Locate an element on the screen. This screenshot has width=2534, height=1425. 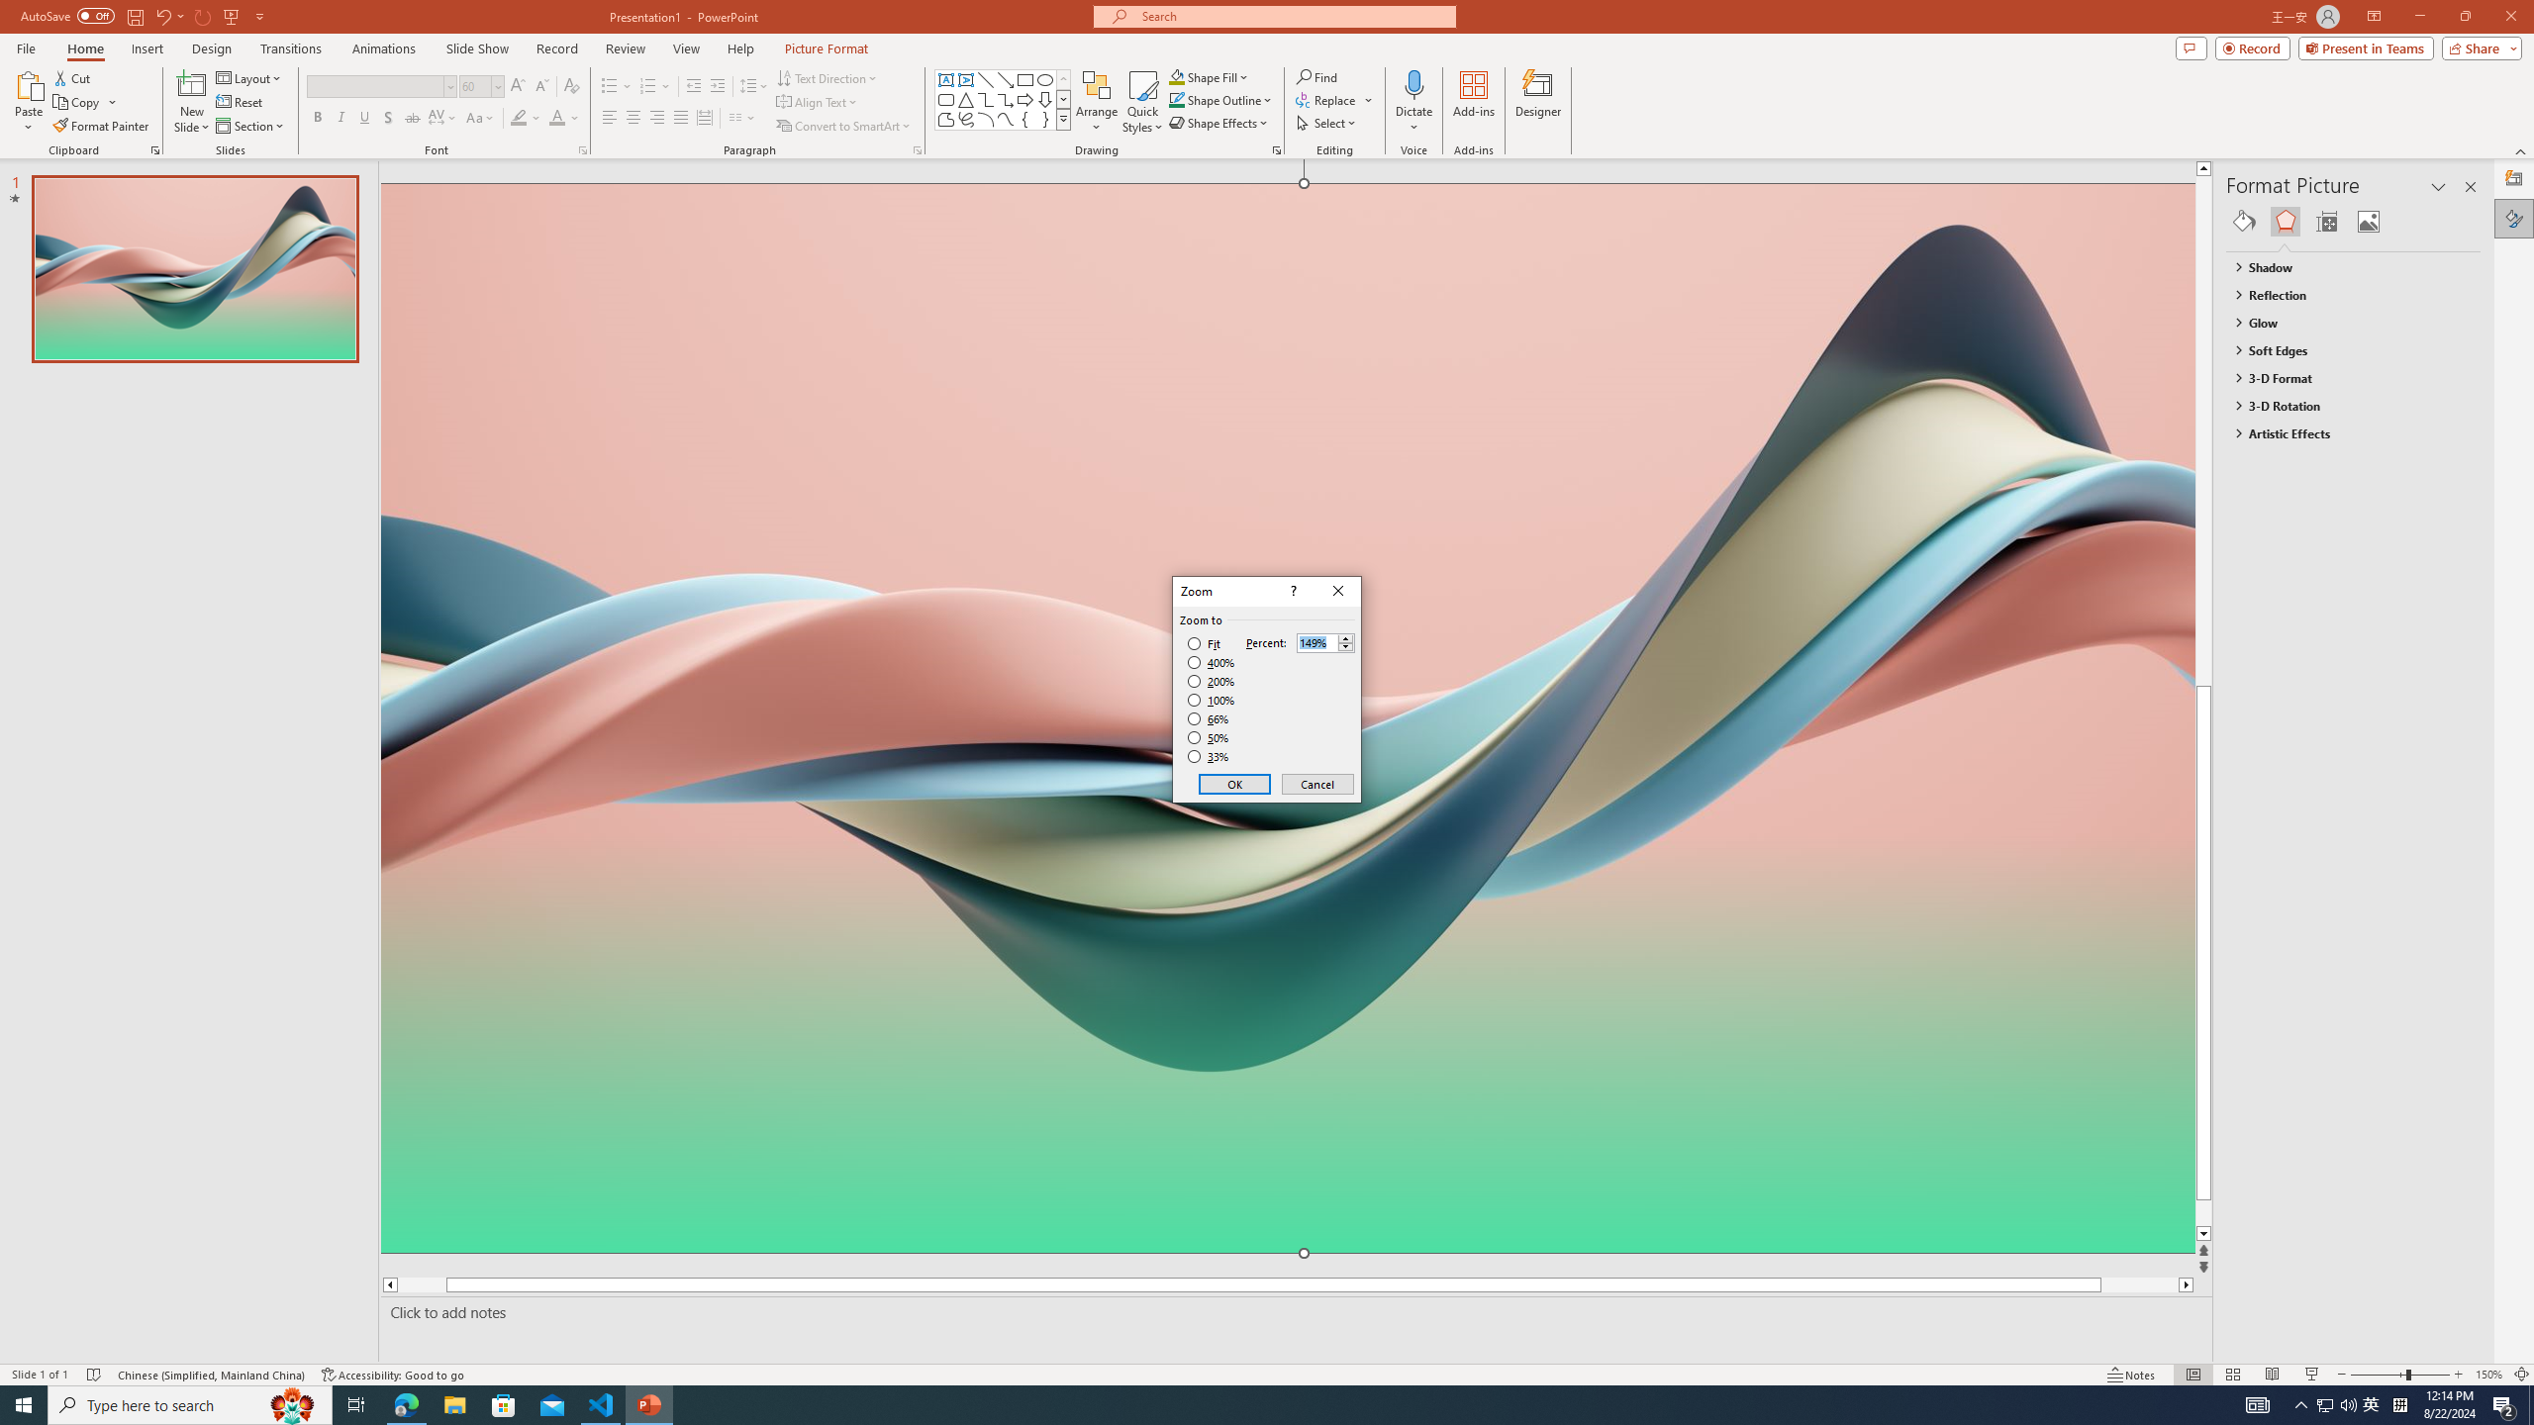
Isosceles Triangle is located at coordinates (965, 99).